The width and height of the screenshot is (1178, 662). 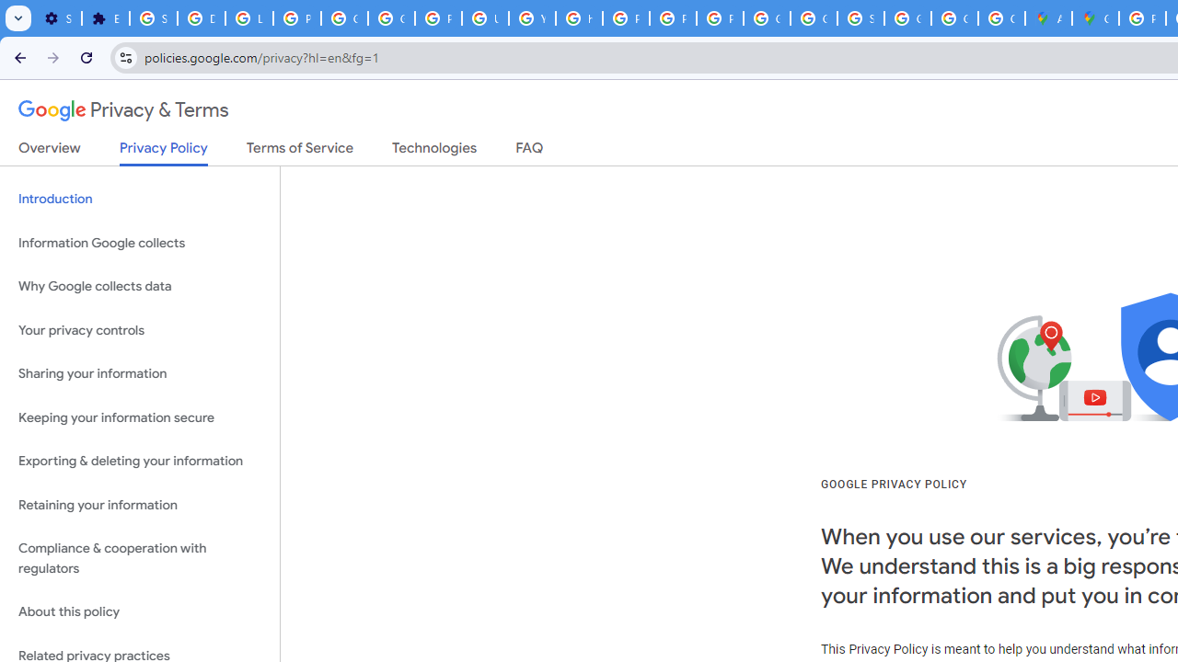 I want to click on About this policy, so click(x=140, y=612).